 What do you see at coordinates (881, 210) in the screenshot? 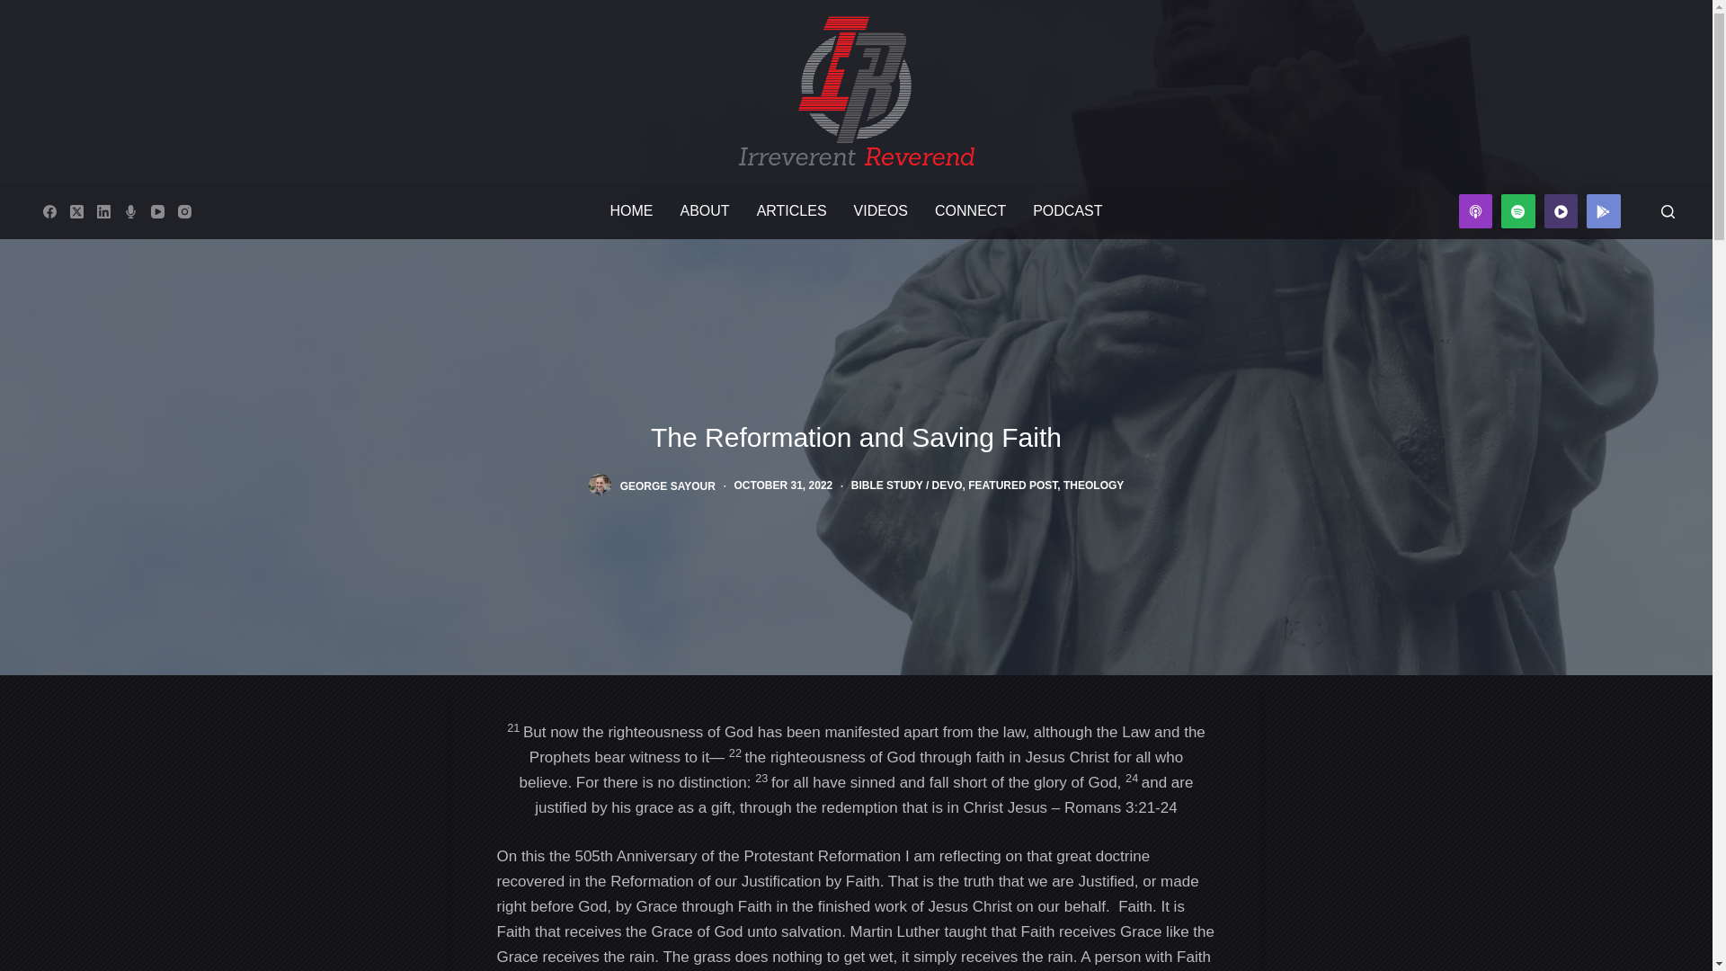
I see `VIDEOS` at bounding box center [881, 210].